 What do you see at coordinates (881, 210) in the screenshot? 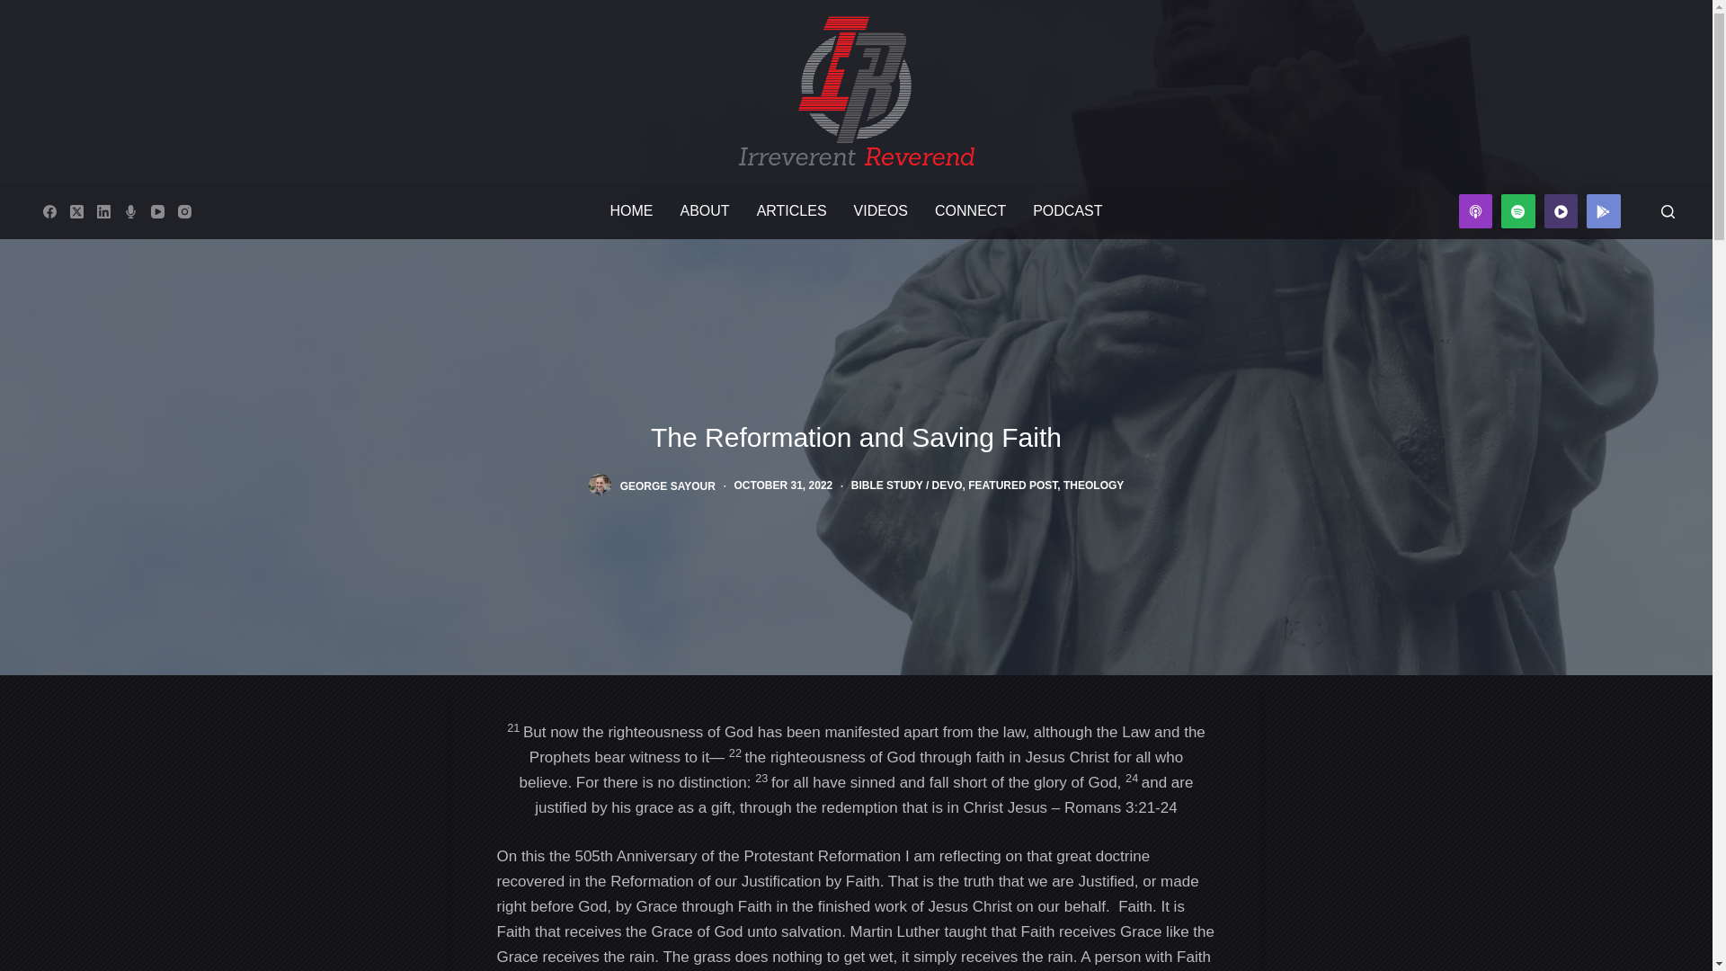
I see `VIDEOS` at bounding box center [881, 210].